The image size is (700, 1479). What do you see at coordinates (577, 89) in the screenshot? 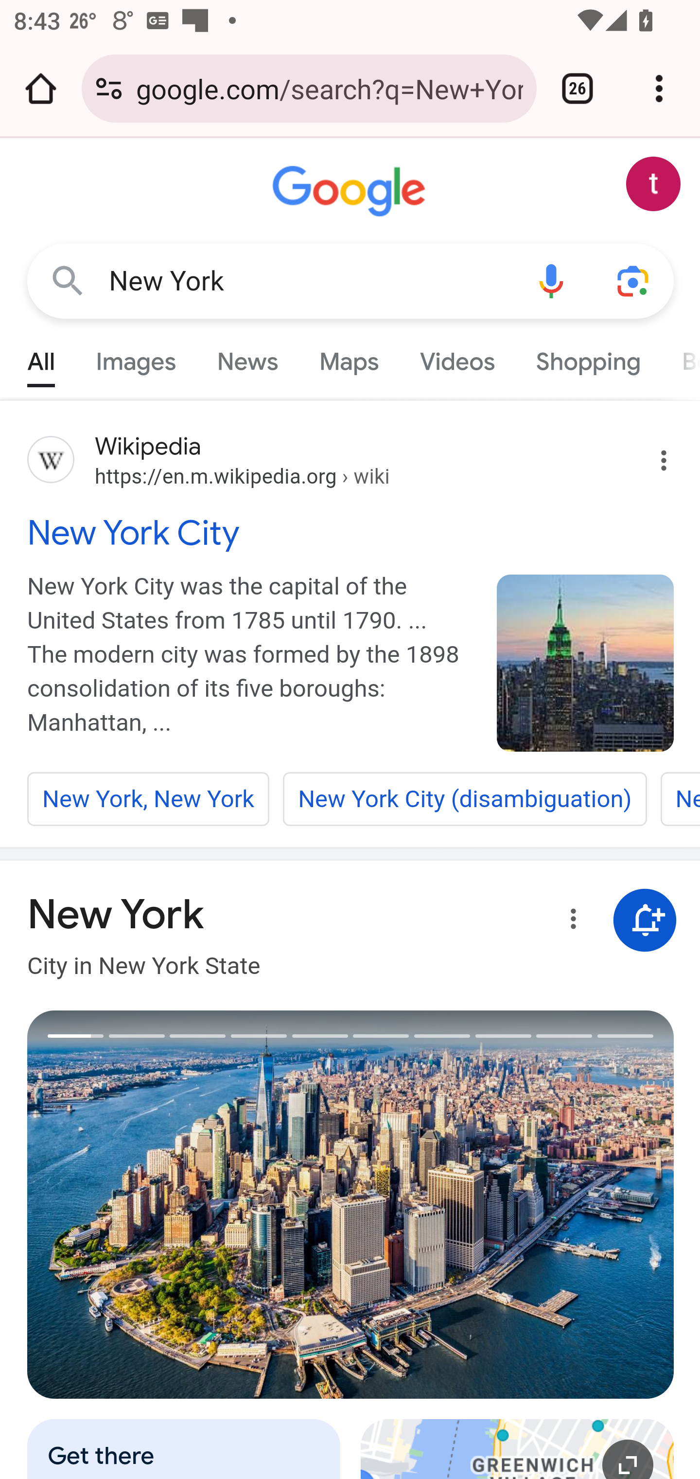
I see `Switch or close tabs` at bounding box center [577, 89].